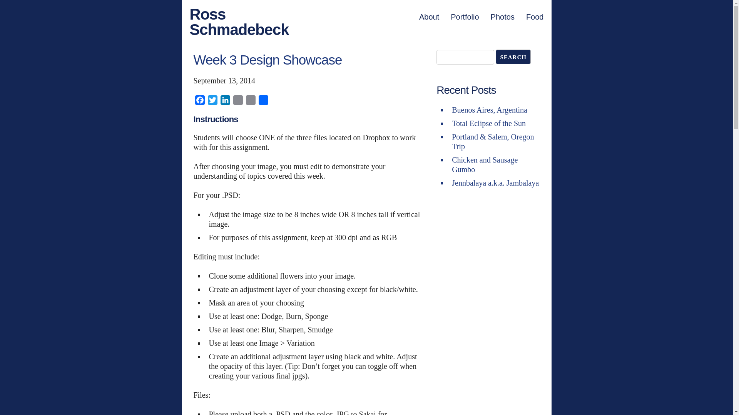 Image resolution: width=739 pixels, height=415 pixels. Describe the element at coordinates (495, 183) in the screenshot. I see `Jennbalaya a.k.a. Jambalaya` at that location.